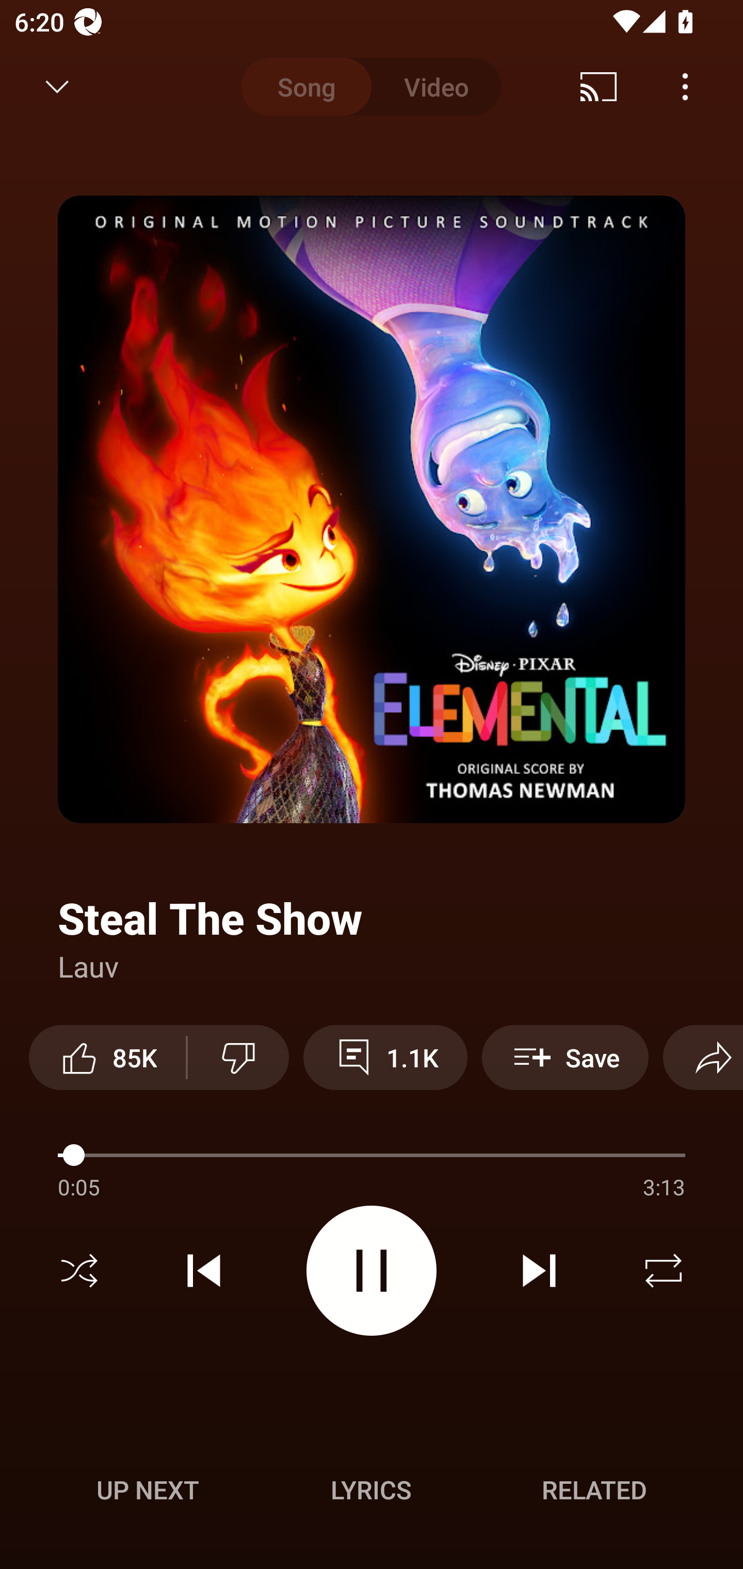 The width and height of the screenshot is (743, 1569). Describe the element at coordinates (685, 87) in the screenshot. I see `Menu` at that location.